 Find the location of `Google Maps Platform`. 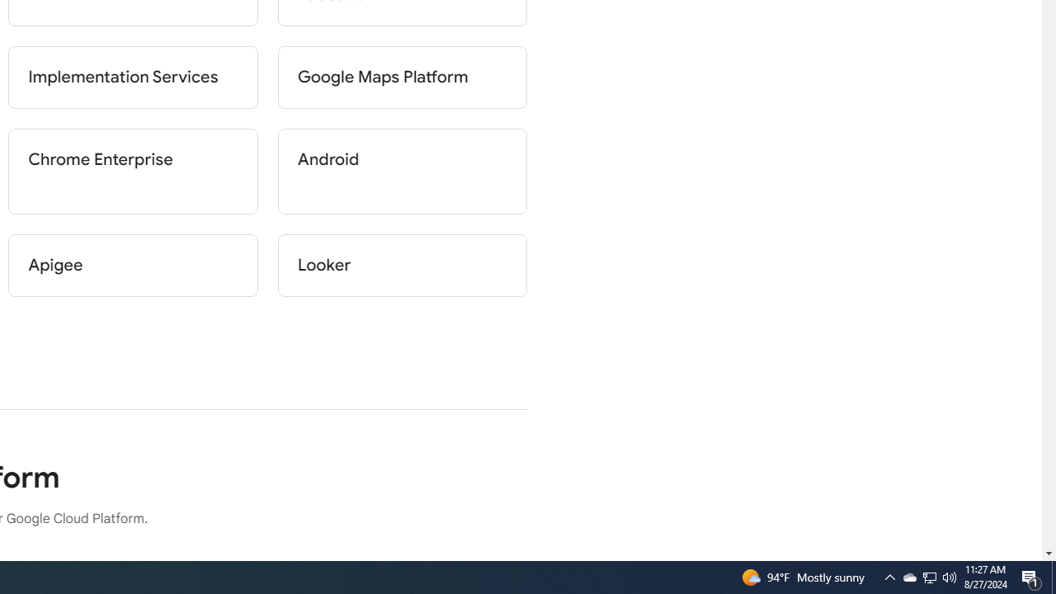

Google Maps Platform is located at coordinates (403, 78).